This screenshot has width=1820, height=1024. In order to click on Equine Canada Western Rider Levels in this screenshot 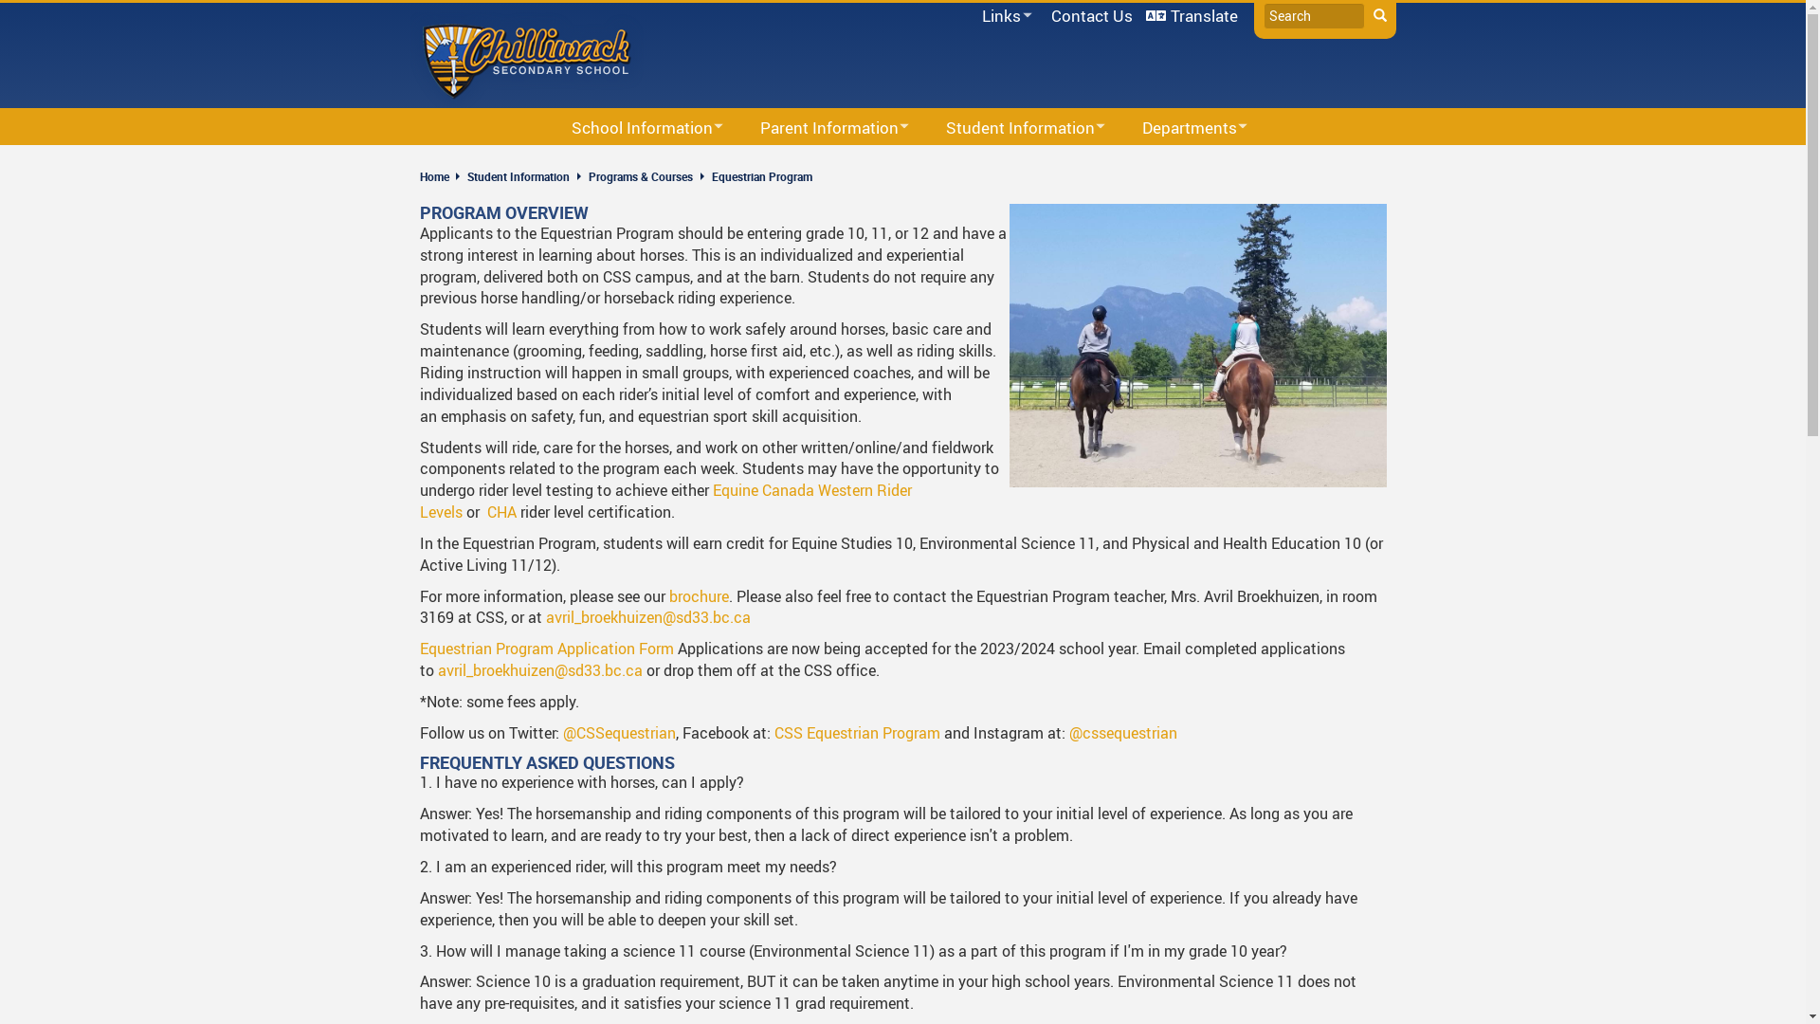, I will do `click(665, 501)`.